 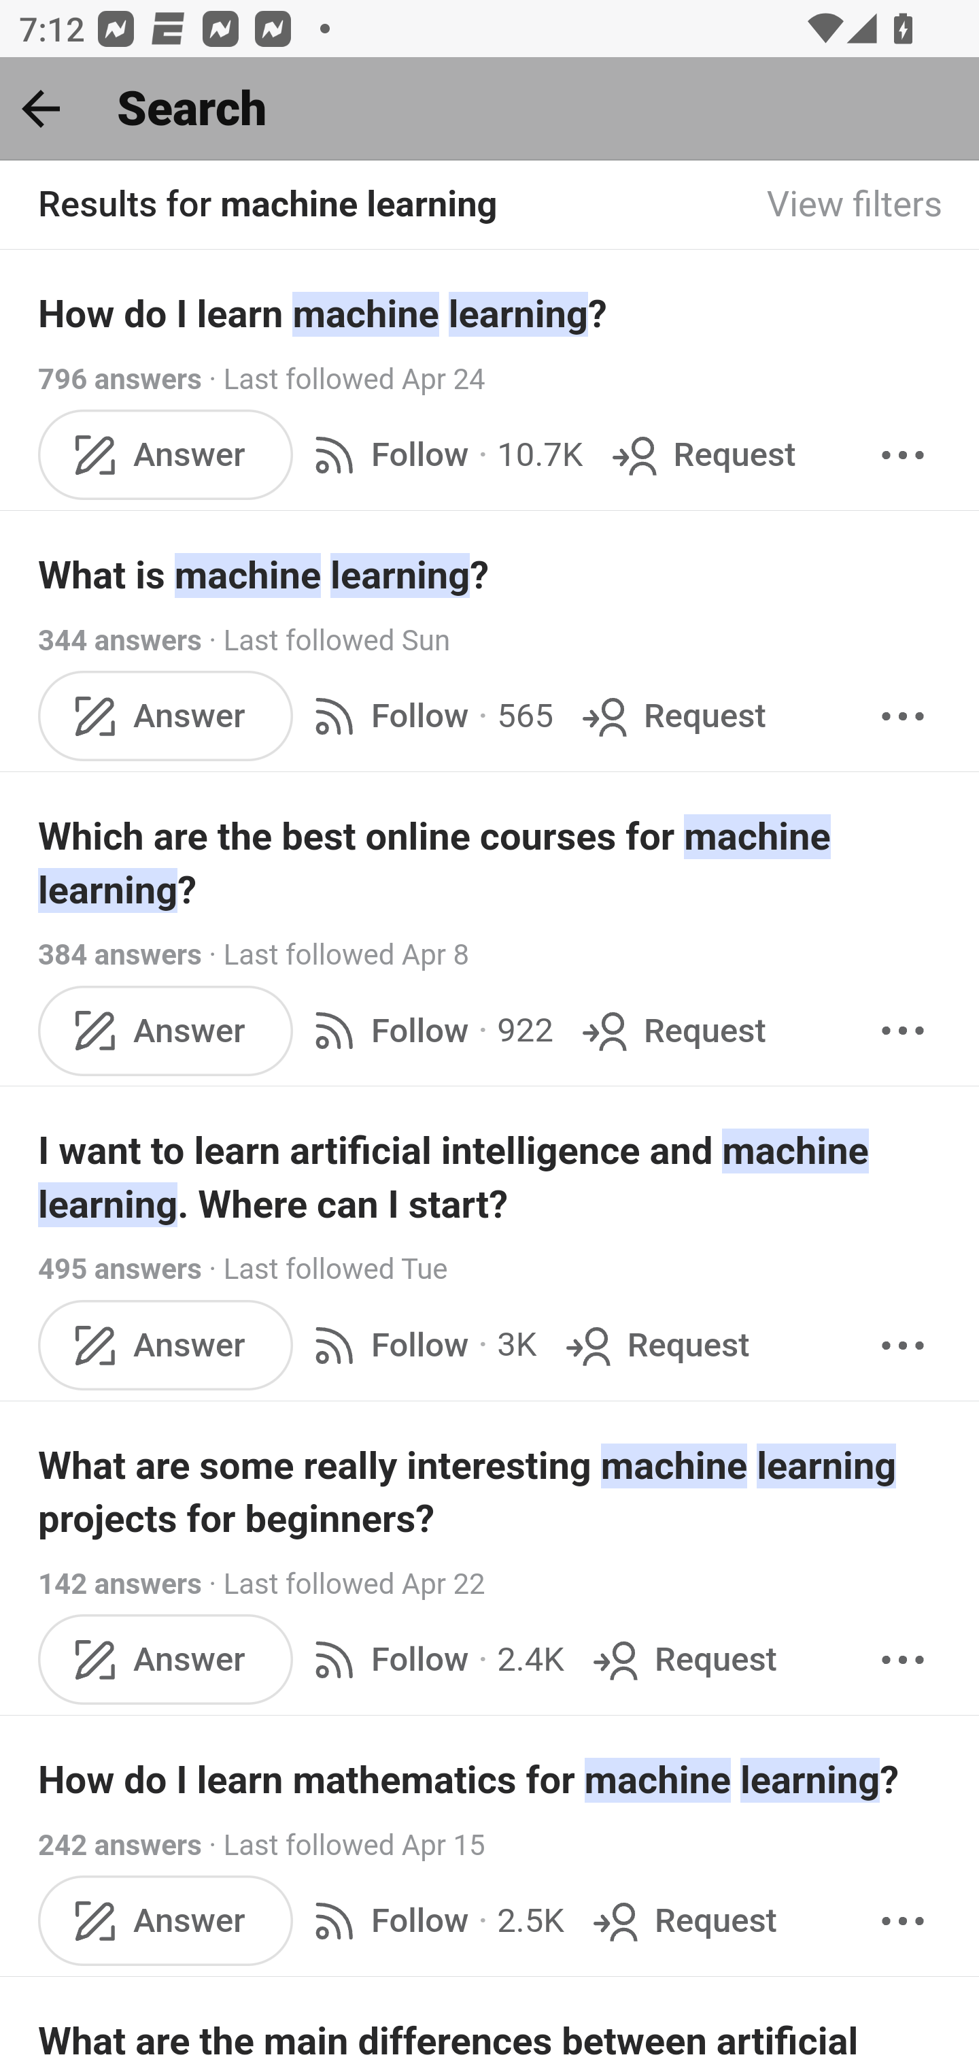 I want to click on Request, so click(x=683, y=1921).